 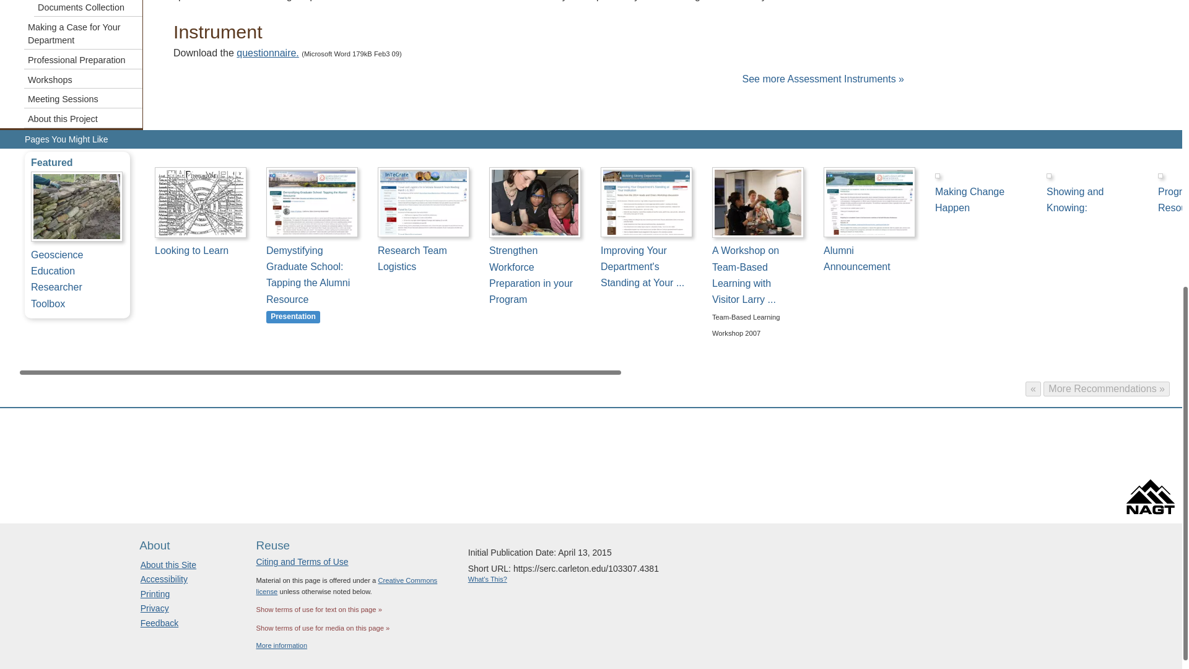 What do you see at coordinates (88, 9) in the screenshot?
I see `Profiles and Planning Documents Collection` at bounding box center [88, 9].